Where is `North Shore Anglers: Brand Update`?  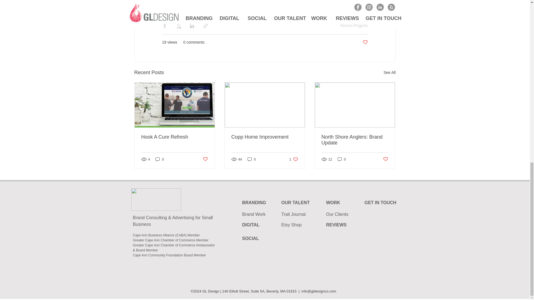
North Shore Anglers: Brand Update is located at coordinates (355, 140).